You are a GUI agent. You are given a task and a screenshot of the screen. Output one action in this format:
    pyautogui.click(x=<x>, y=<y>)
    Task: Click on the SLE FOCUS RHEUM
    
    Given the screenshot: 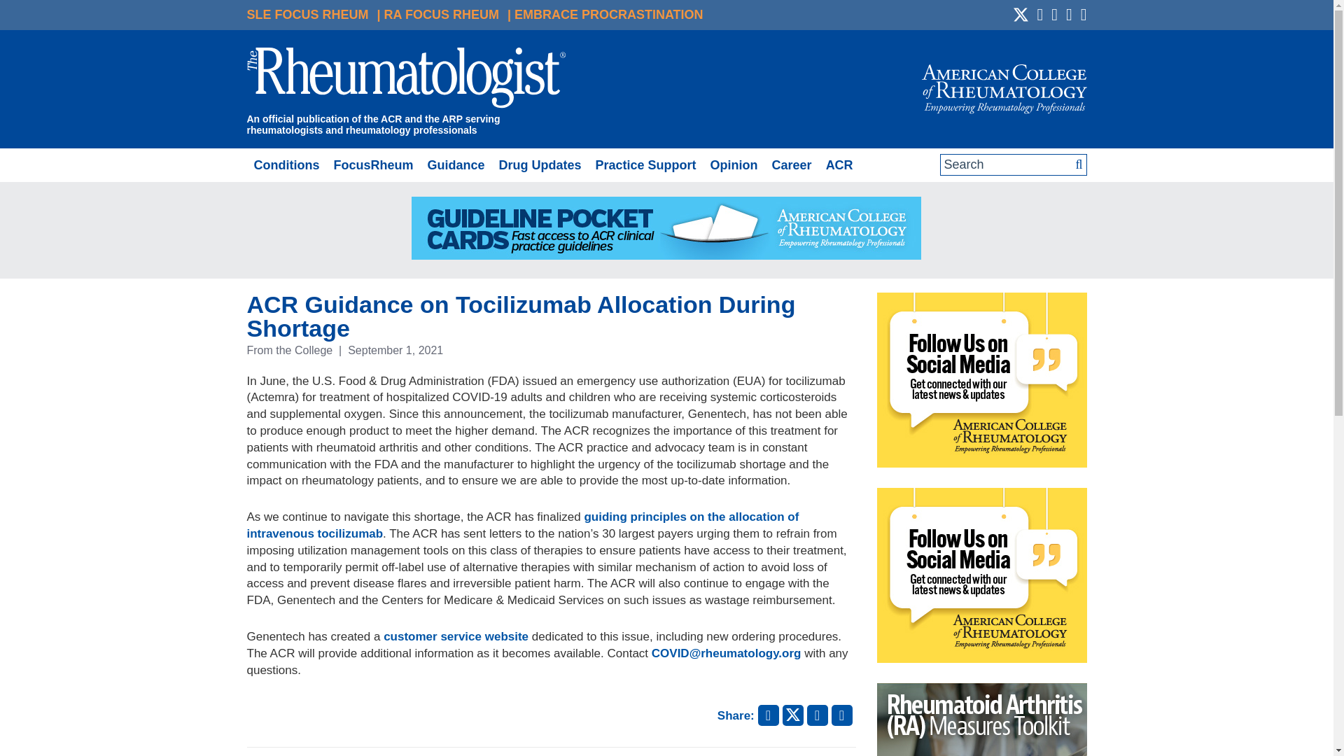 What is the action you would take?
    pyautogui.click(x=307, y=14)
    